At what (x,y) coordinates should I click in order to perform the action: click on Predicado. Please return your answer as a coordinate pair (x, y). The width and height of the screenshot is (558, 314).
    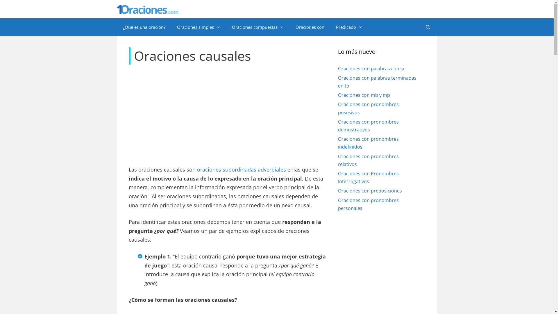
    Looking at the image, I should click on (349, 27).